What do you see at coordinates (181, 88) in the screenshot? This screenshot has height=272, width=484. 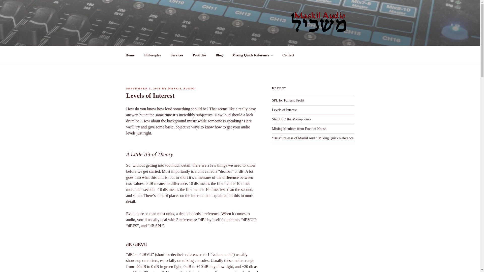 I see `MASKIL AUDIO` at bounding box center [181, 88].